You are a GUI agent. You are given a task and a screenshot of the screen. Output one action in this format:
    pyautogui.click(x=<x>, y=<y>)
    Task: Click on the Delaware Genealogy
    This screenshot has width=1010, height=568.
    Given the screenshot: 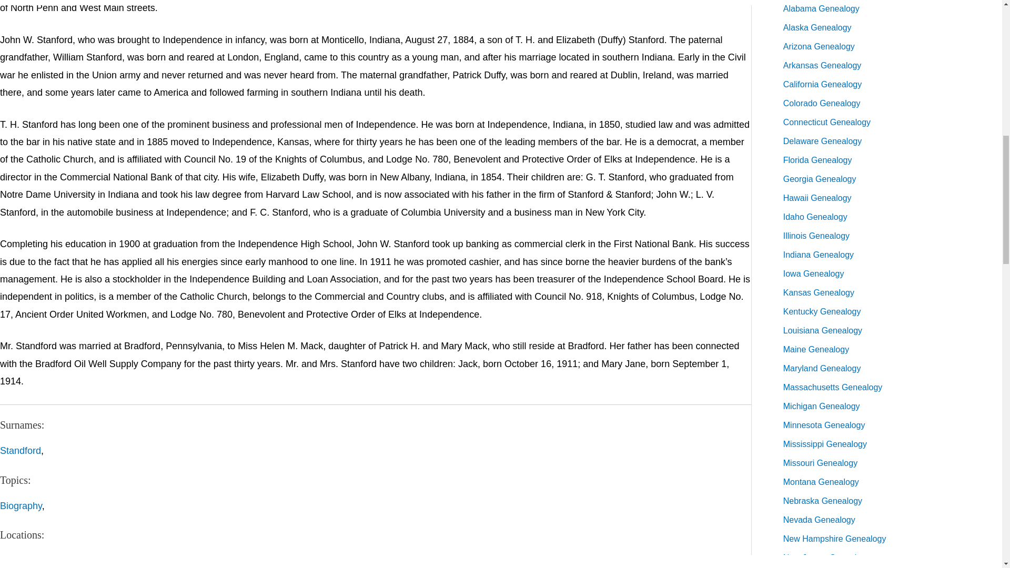 What is the action you would take?
    pyautogui.click(x=822, y=141)
    